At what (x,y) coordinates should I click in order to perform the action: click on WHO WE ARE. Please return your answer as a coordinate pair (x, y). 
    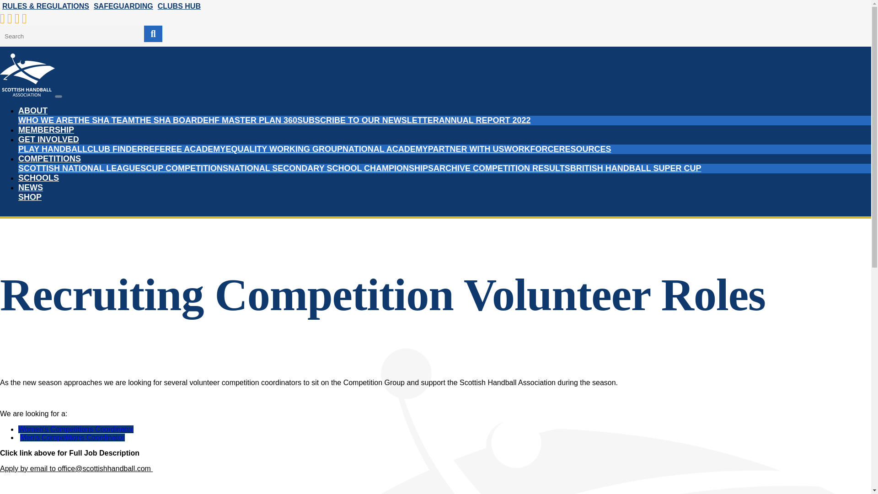
    Looking at the image, I should click on (46, 120).